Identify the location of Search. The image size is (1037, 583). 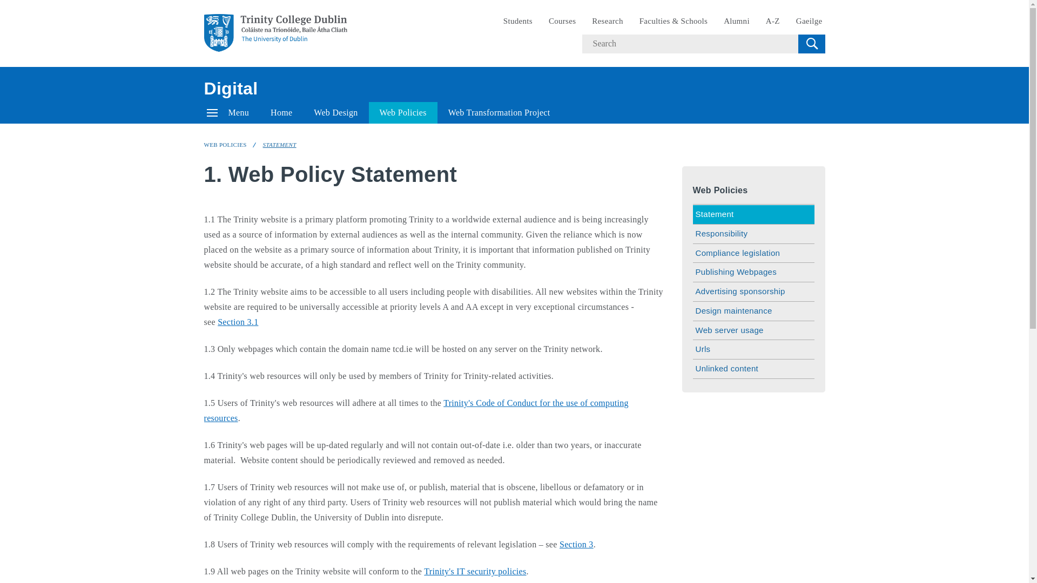
(811, 43).